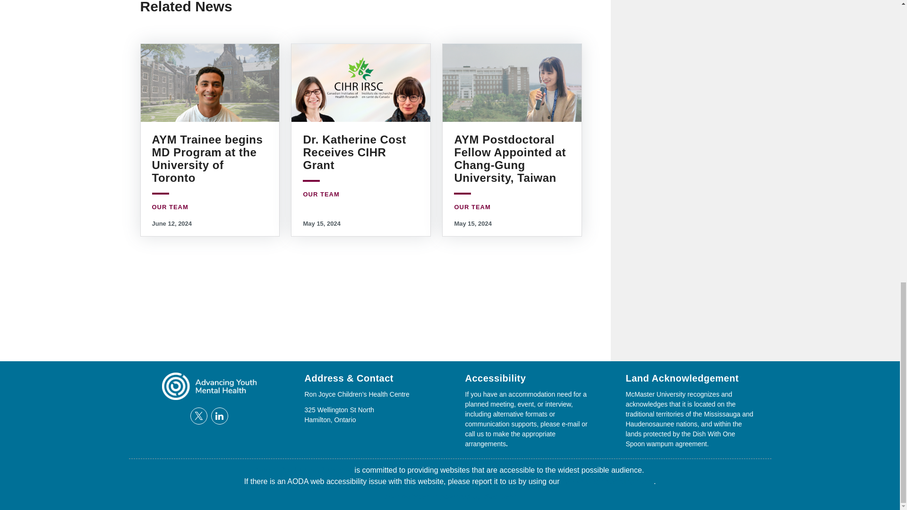 The image size is (907, 510). What do you see at coordinates (304, 470) in the screenshot?
I see `Media Production Services` at bounding box center [304, 470].